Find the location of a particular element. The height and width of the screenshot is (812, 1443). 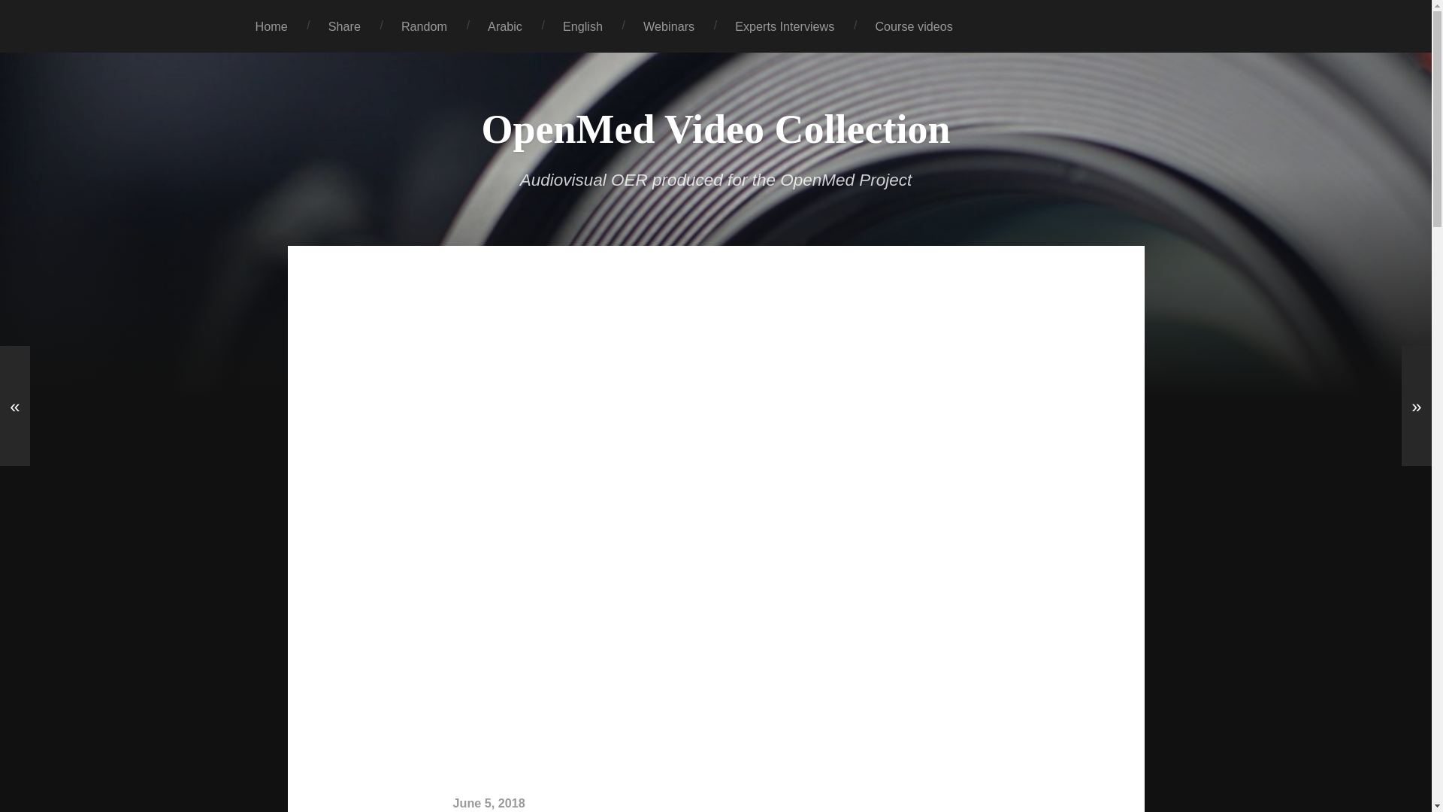

Share is located at coordinates (344, 26).